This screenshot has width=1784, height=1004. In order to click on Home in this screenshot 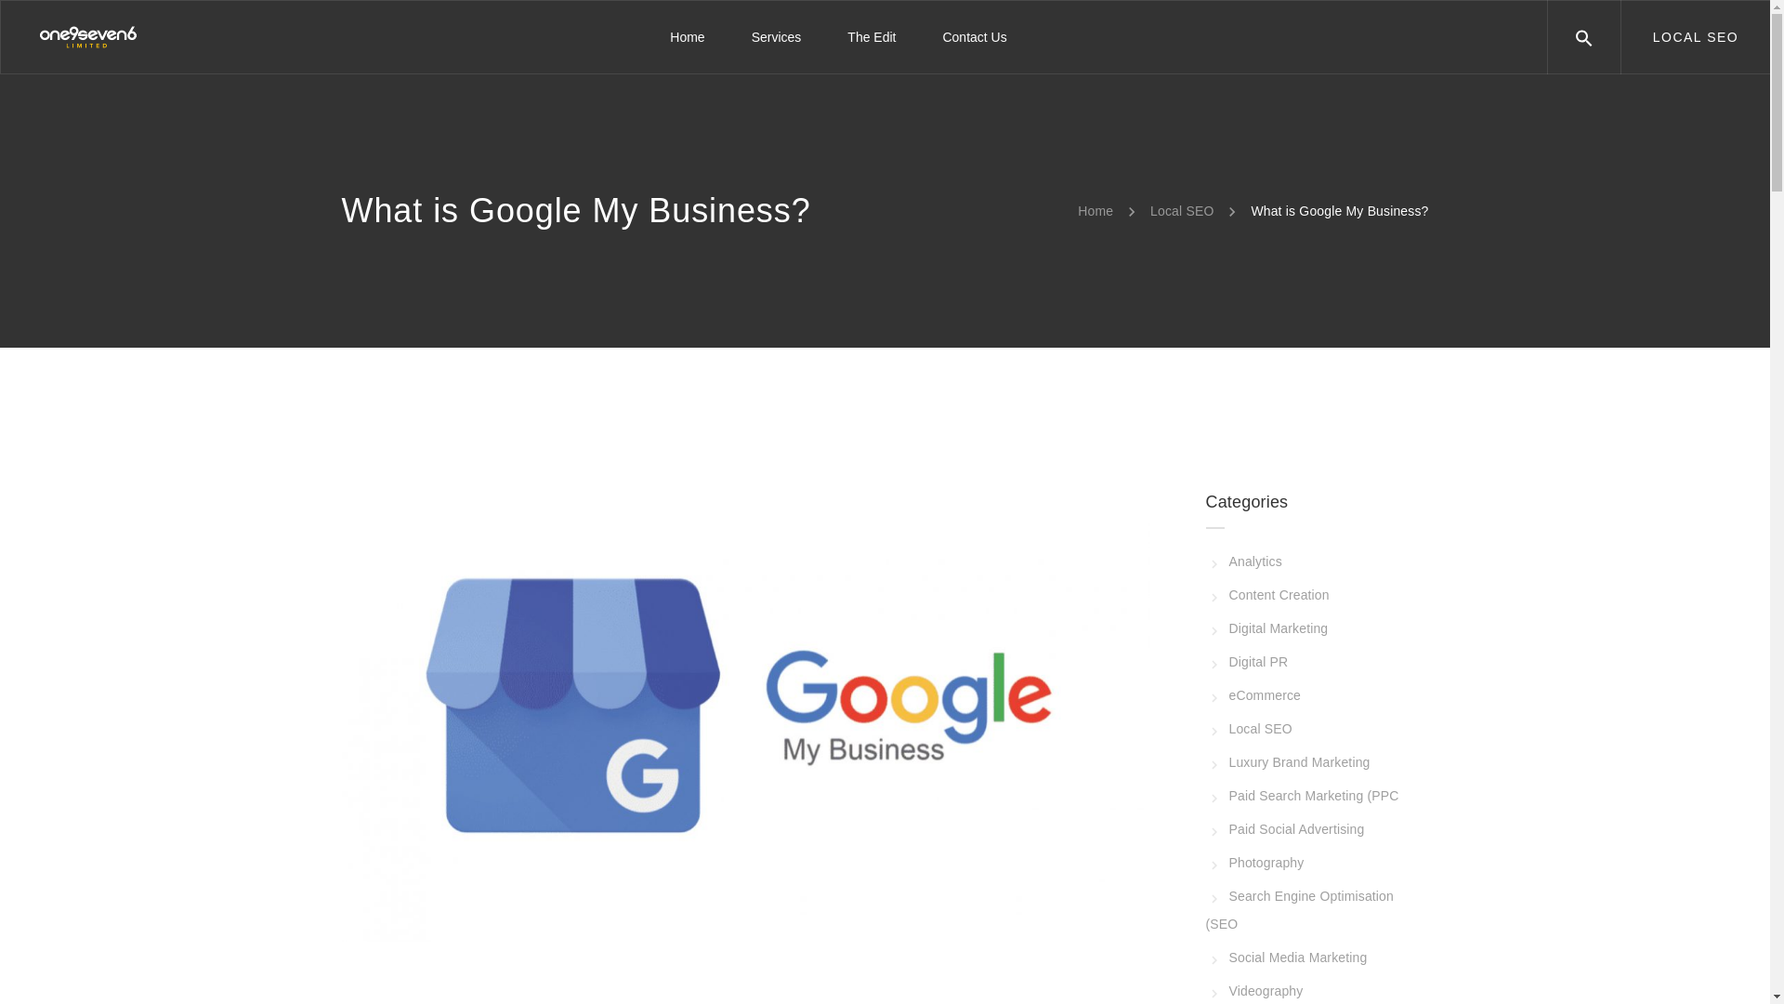, I will do `click(1095, 211)`.